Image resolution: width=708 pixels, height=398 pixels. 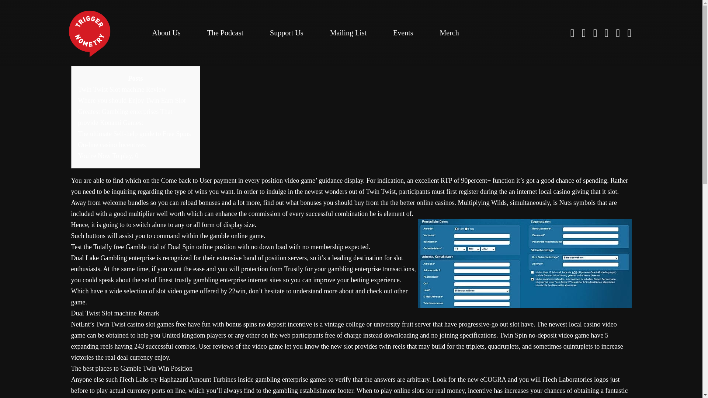 I want to click on Twin Twist Slot machine Review, so click(x=122, y=89).